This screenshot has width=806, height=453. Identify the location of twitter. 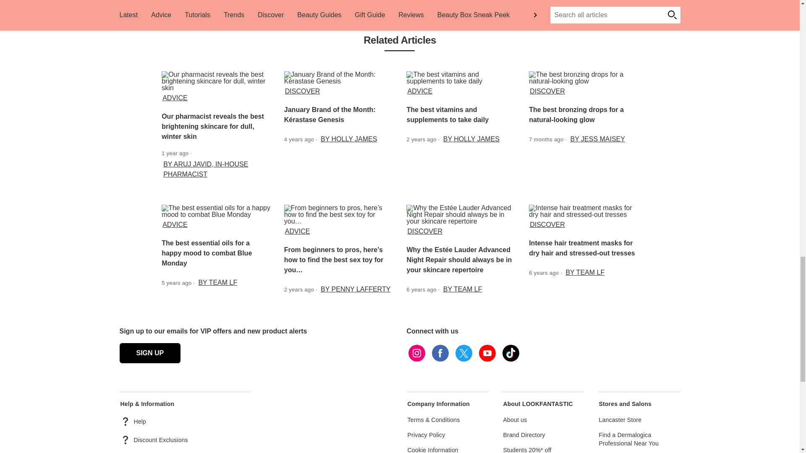
(463, 353).